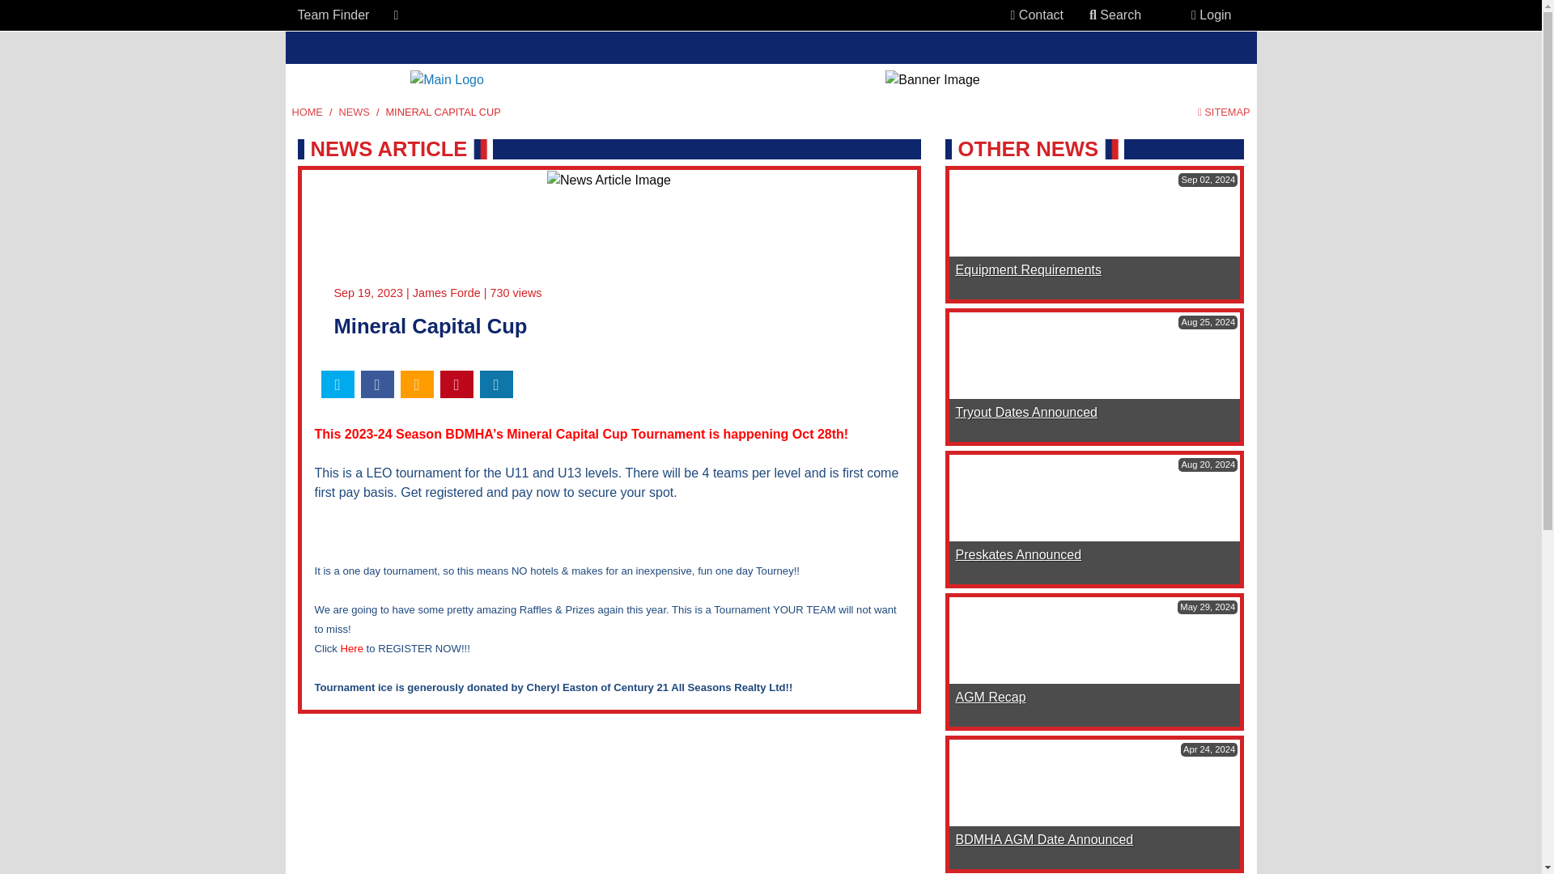  What do you see at coordinates (1037, 15) in the screenshot?
I see ` Contact` at bounding box center [1037, 15].